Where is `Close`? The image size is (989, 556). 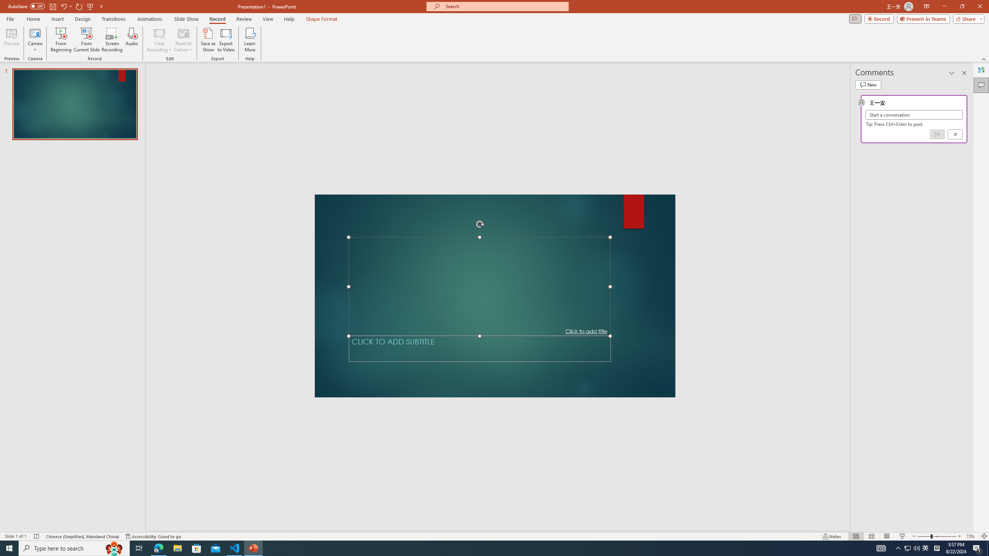 Close is located at coordinates (975, 12).